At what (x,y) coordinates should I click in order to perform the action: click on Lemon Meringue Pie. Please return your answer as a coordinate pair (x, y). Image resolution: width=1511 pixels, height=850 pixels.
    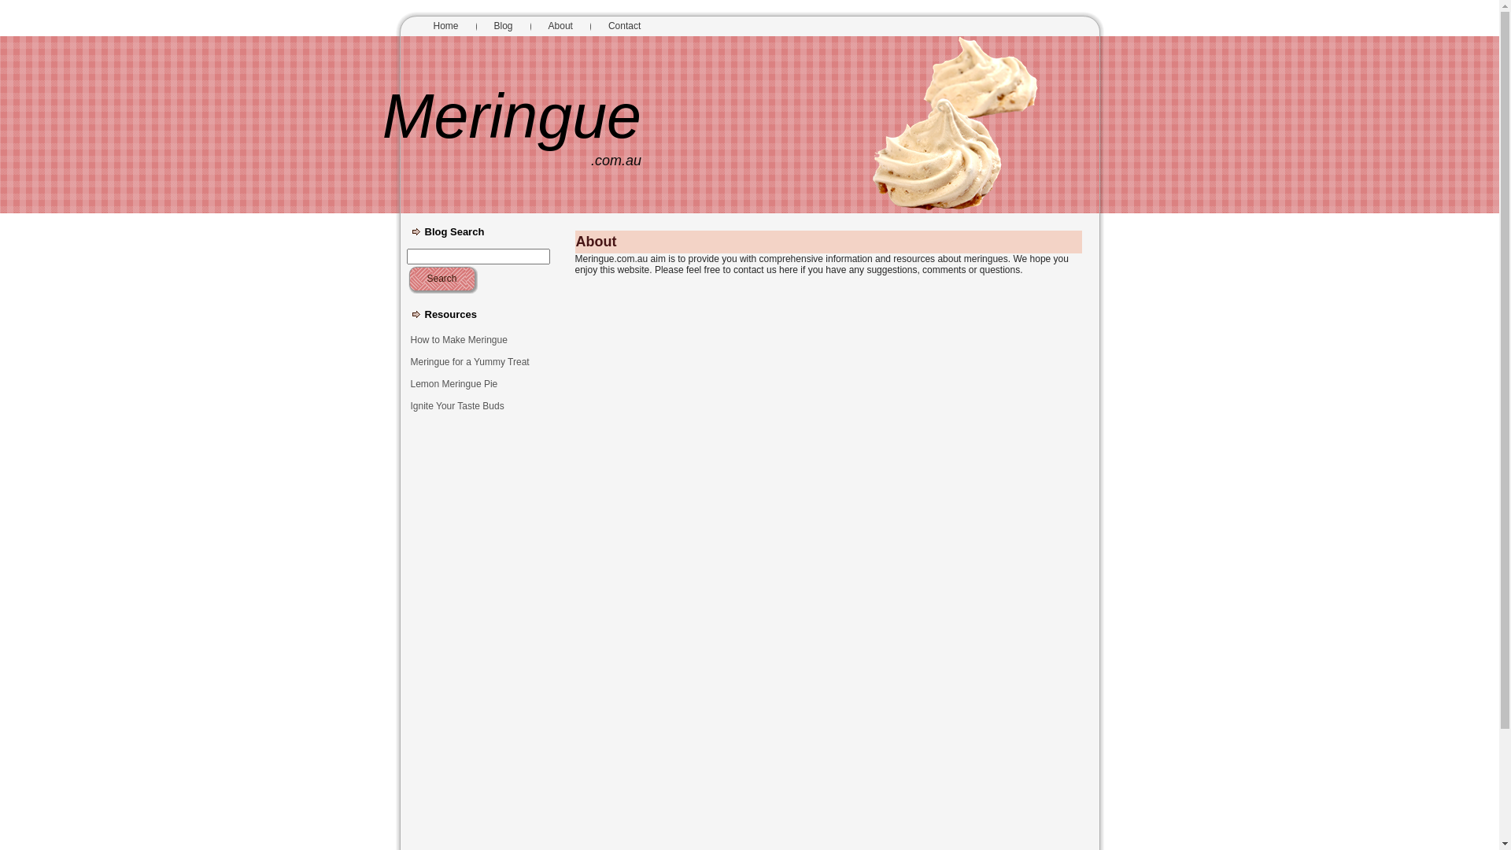
    Looking at the image, I should click on (479, 384).